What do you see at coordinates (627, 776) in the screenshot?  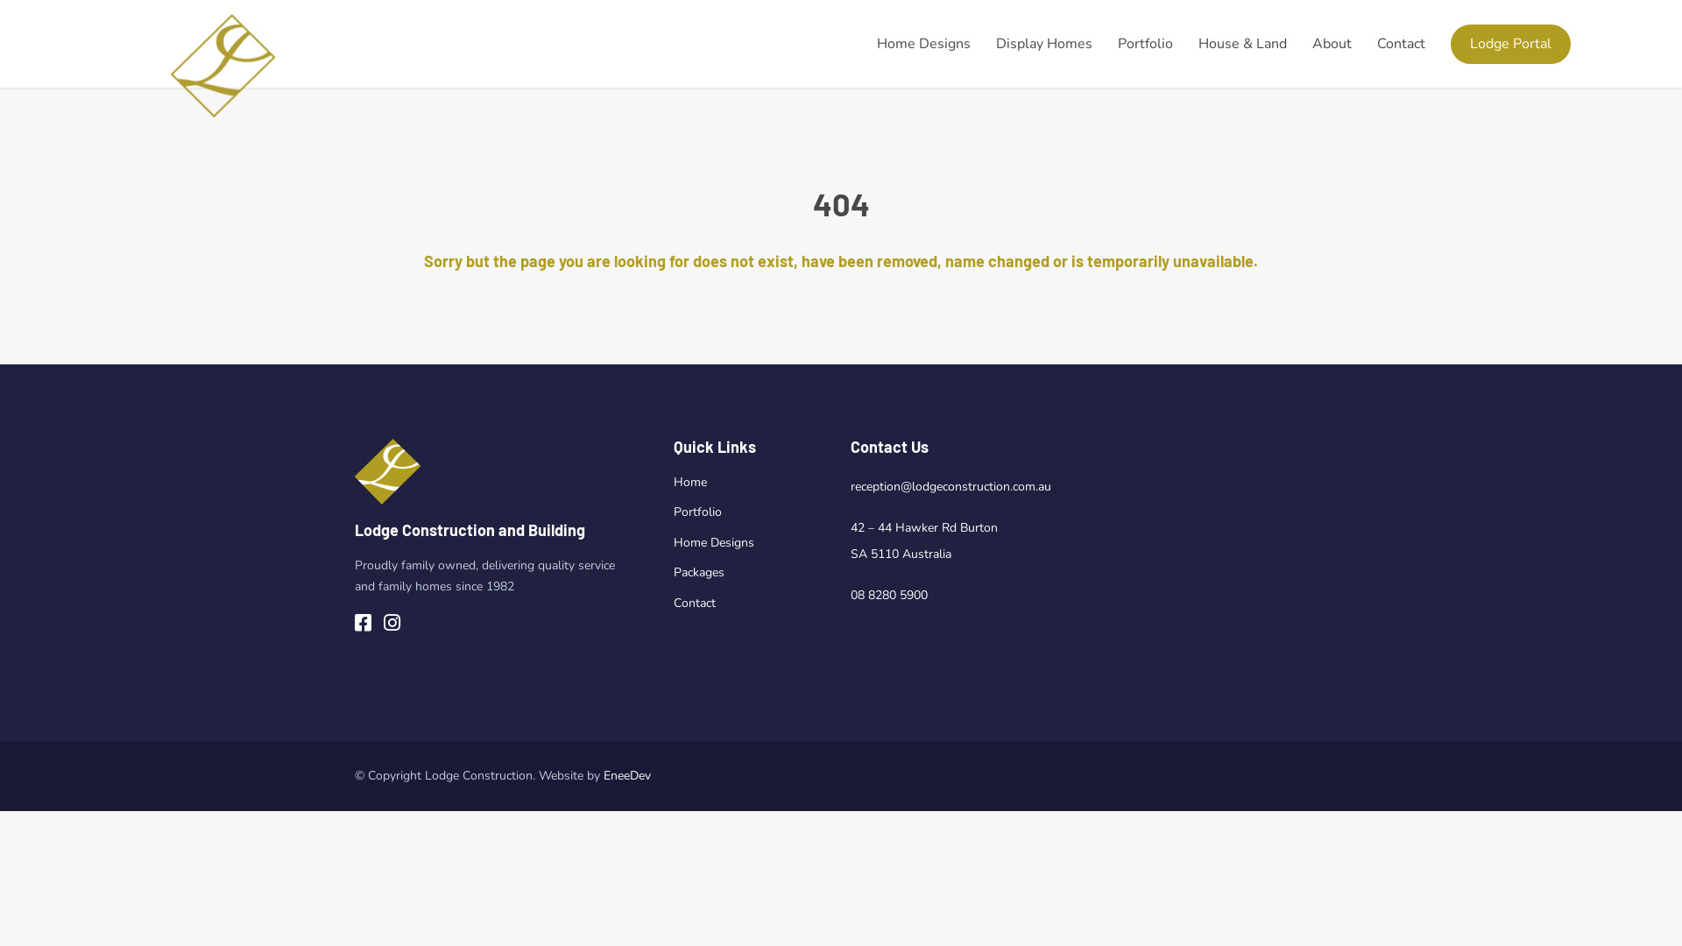 I see `EneeDev` at bounding box center [627, 776].